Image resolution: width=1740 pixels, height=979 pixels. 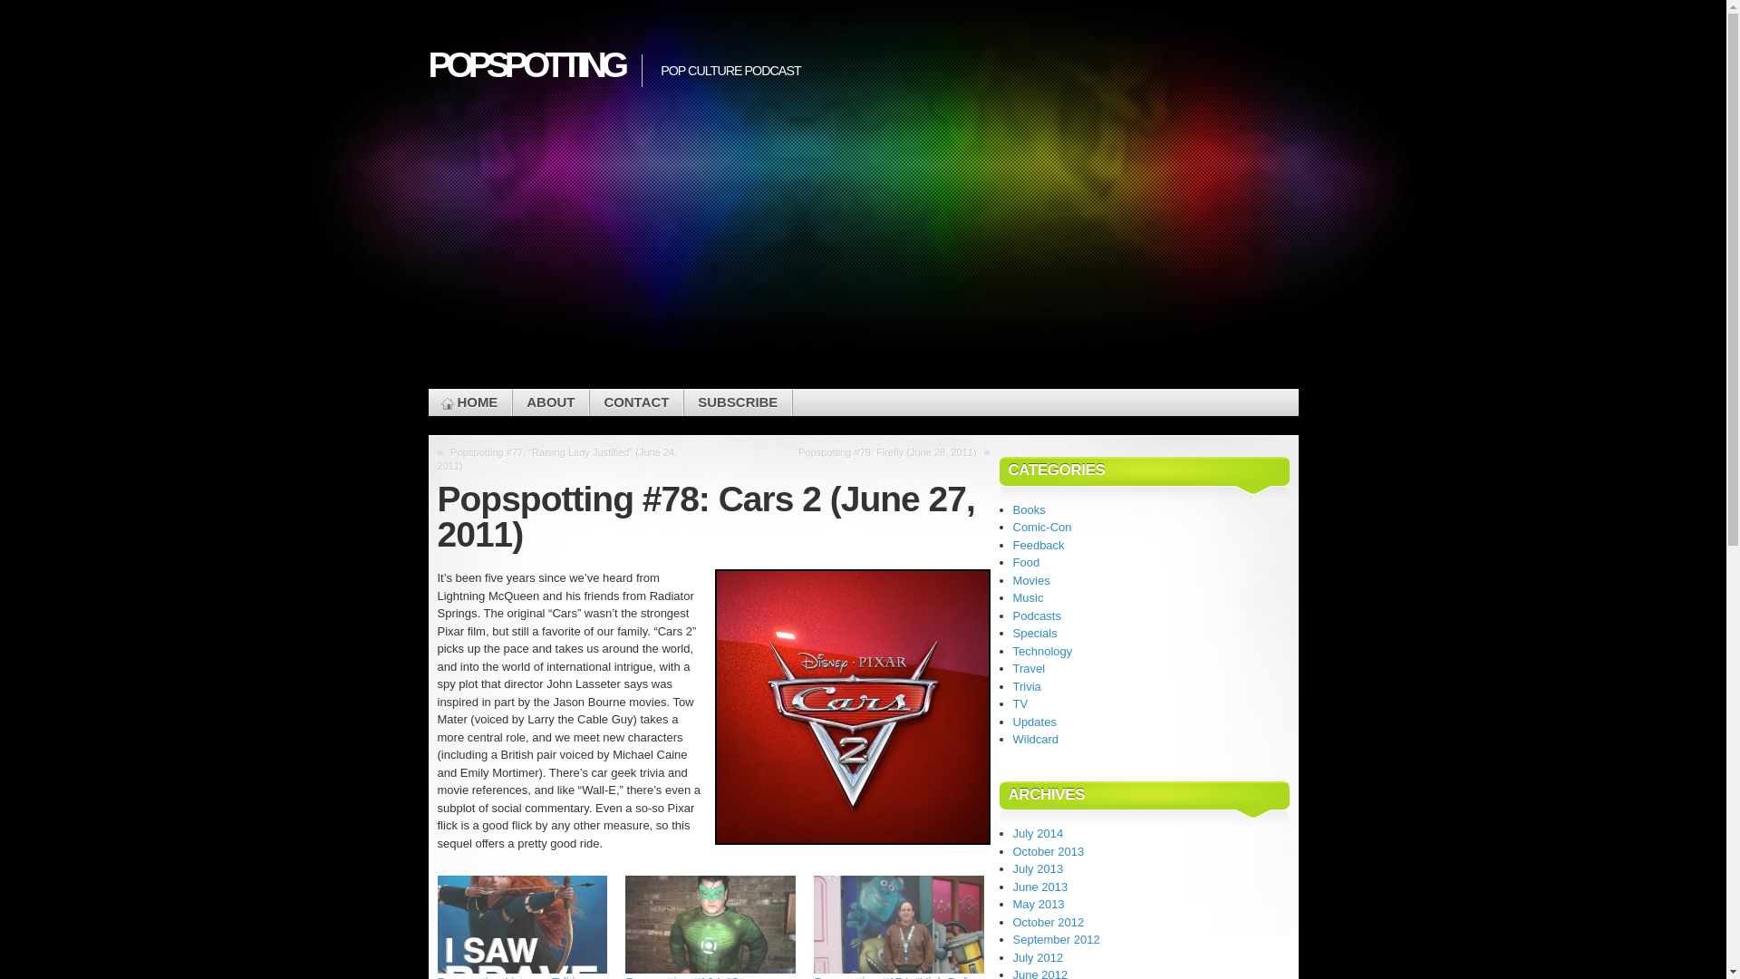 What do you see at coordinates (469, 402) in the screenshot?
I see `Home Page` at bounding box center [469, 402].